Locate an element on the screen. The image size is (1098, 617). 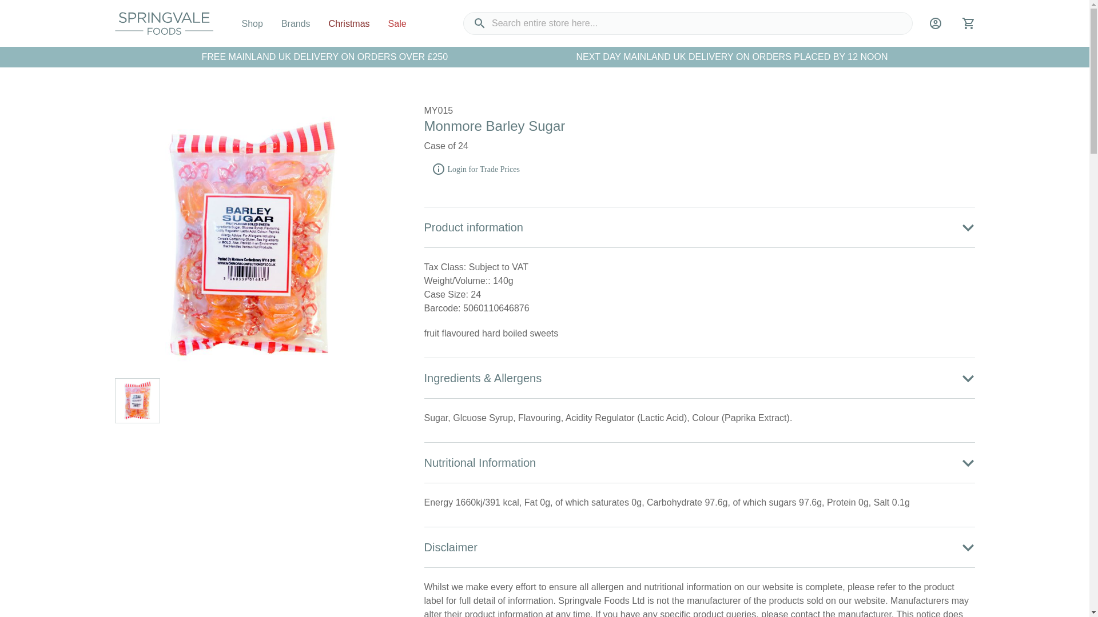
Basket is located at coordinates (968, 27).